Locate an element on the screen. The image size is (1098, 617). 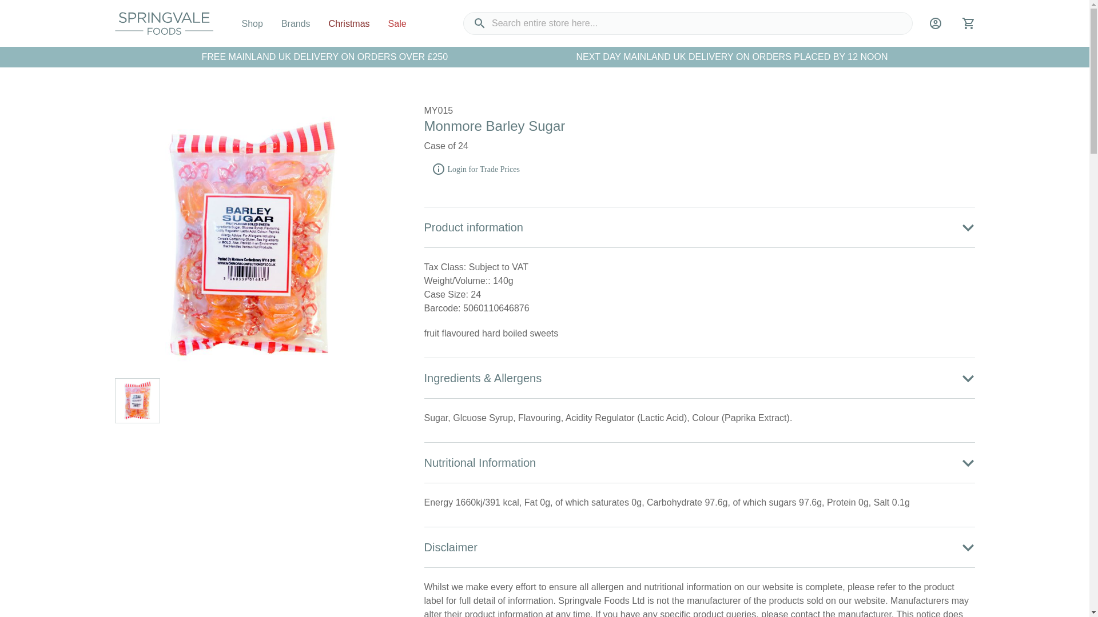
Basket is located at coordinates (968, 27).